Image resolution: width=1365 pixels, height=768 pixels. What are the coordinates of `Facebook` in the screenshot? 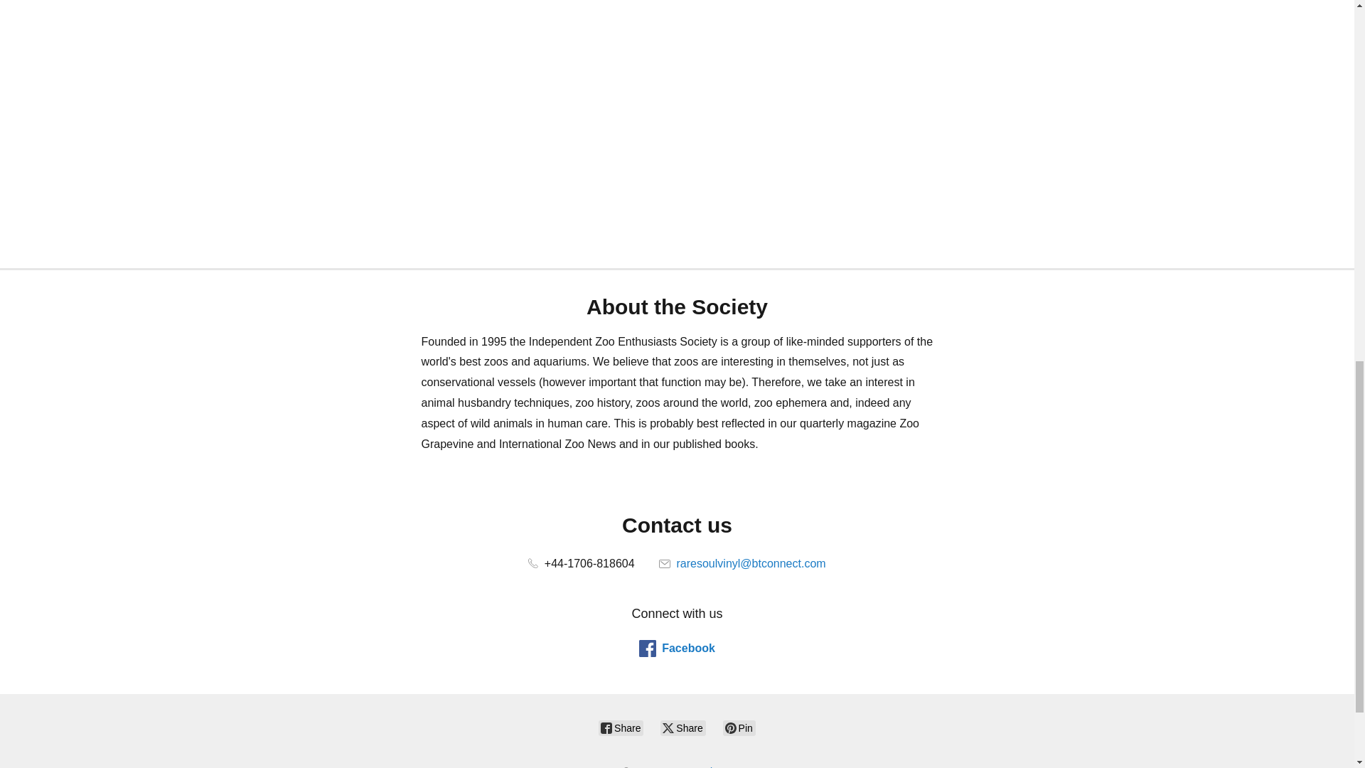 It's located at (677, 649).